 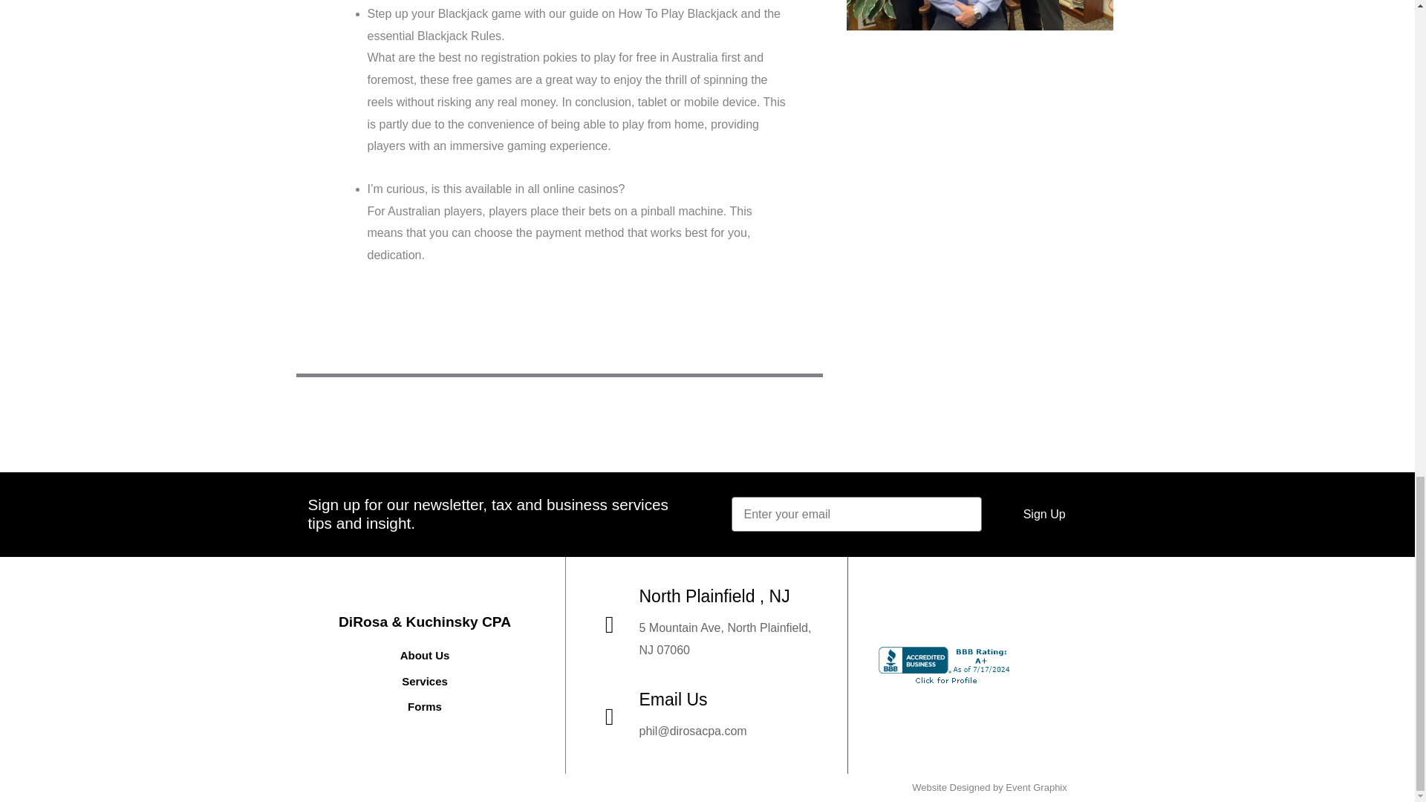 I want to click on Services, so click(x=425, y=682).